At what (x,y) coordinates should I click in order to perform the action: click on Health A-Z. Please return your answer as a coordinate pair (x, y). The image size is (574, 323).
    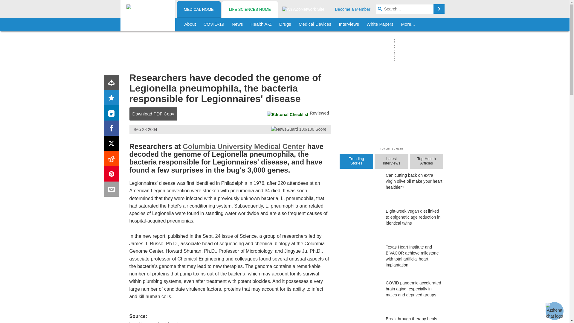
    Looking at the image, I should click on (261, 25).